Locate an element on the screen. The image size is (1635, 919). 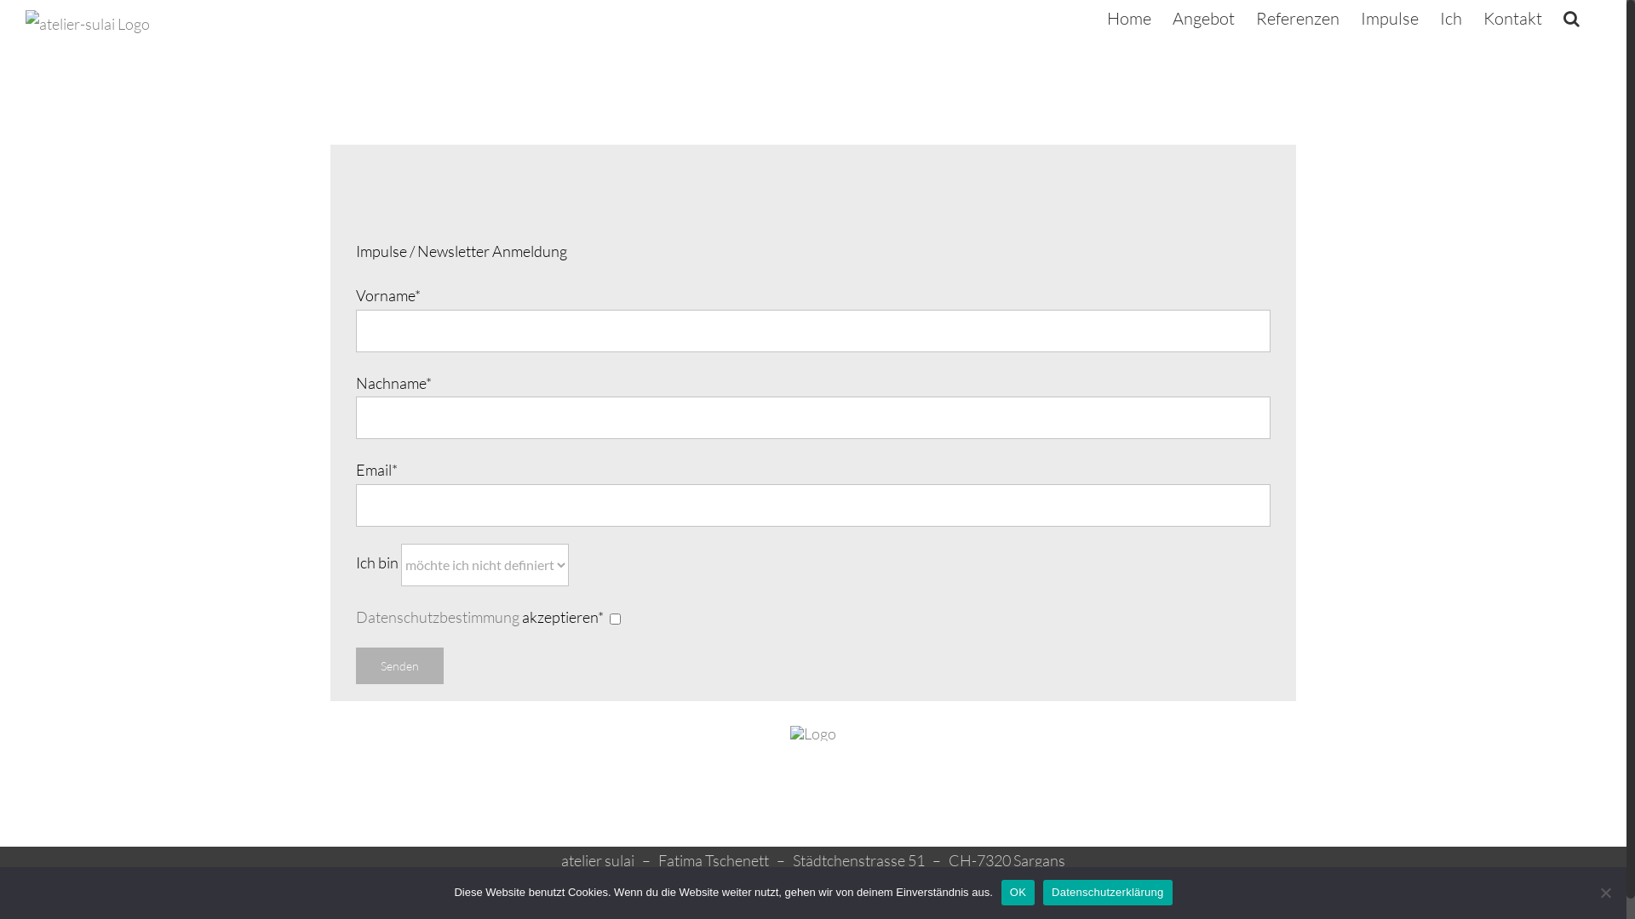
Tel. +41 79 746 61 55 is located at coordinates (671, 888).